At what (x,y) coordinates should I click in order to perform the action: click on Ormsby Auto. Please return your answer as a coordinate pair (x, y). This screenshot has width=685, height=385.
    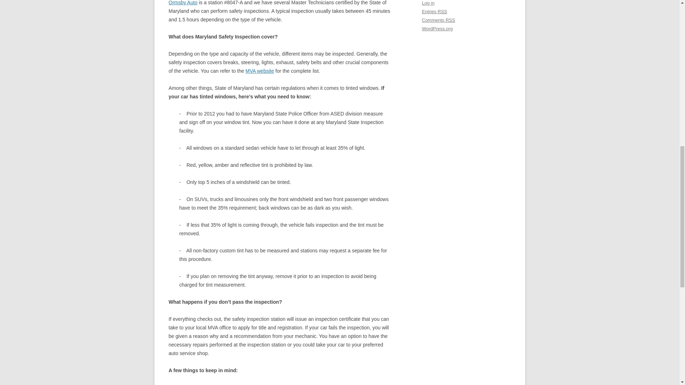
    Looking at the image, I should click on (183, 3).